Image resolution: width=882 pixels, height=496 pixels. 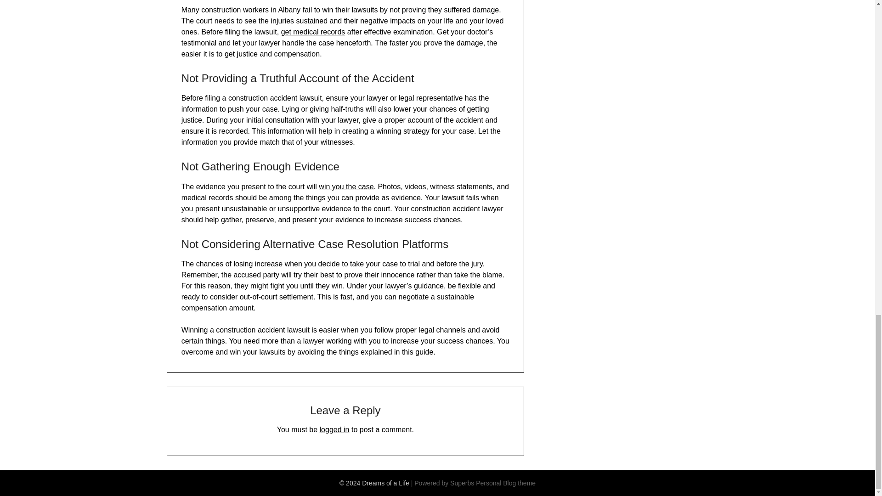 What do you see at coordinates (505, 483) in the screenshot?
I see `Personal Blog theme` at bounding box center [505, 483].